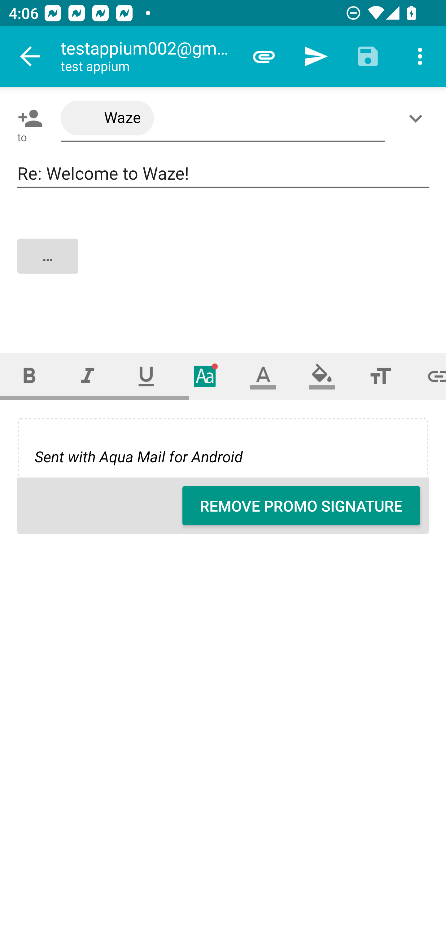 The width and height of the screenshot is (446, 942). What do you see at coordinates (264, 56) in the screenshot?
I see `Attach` at bounding box center [264, 56].